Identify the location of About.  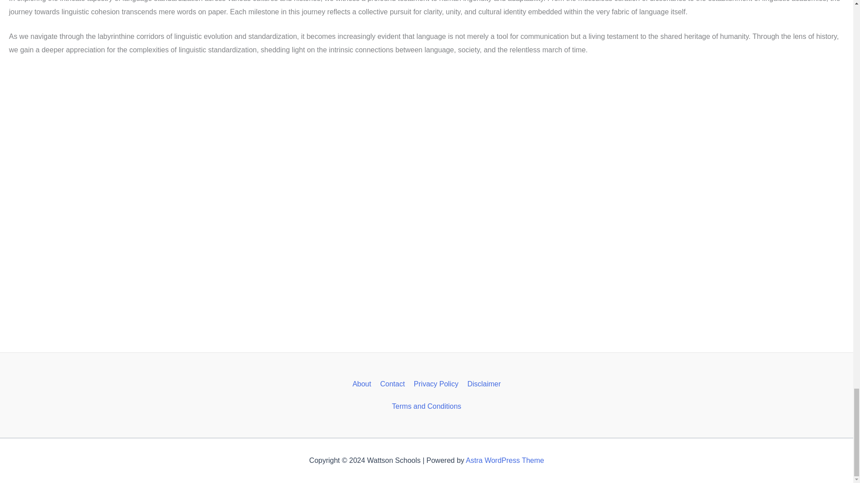
(362, 384).